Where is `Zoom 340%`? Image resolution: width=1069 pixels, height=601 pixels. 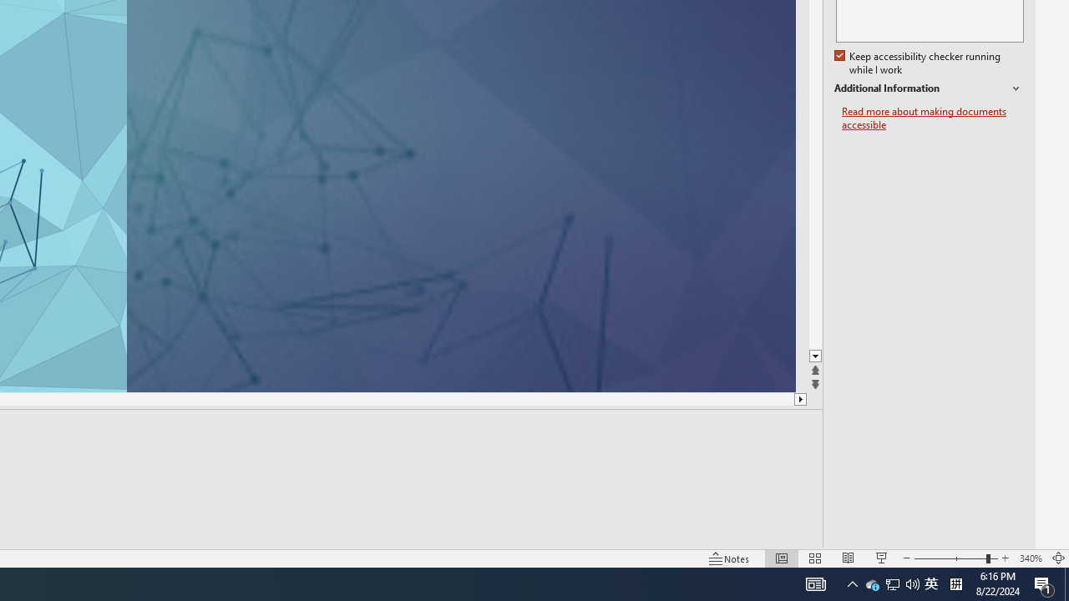
Zoom 340% is located at coordinates (1031, 558).